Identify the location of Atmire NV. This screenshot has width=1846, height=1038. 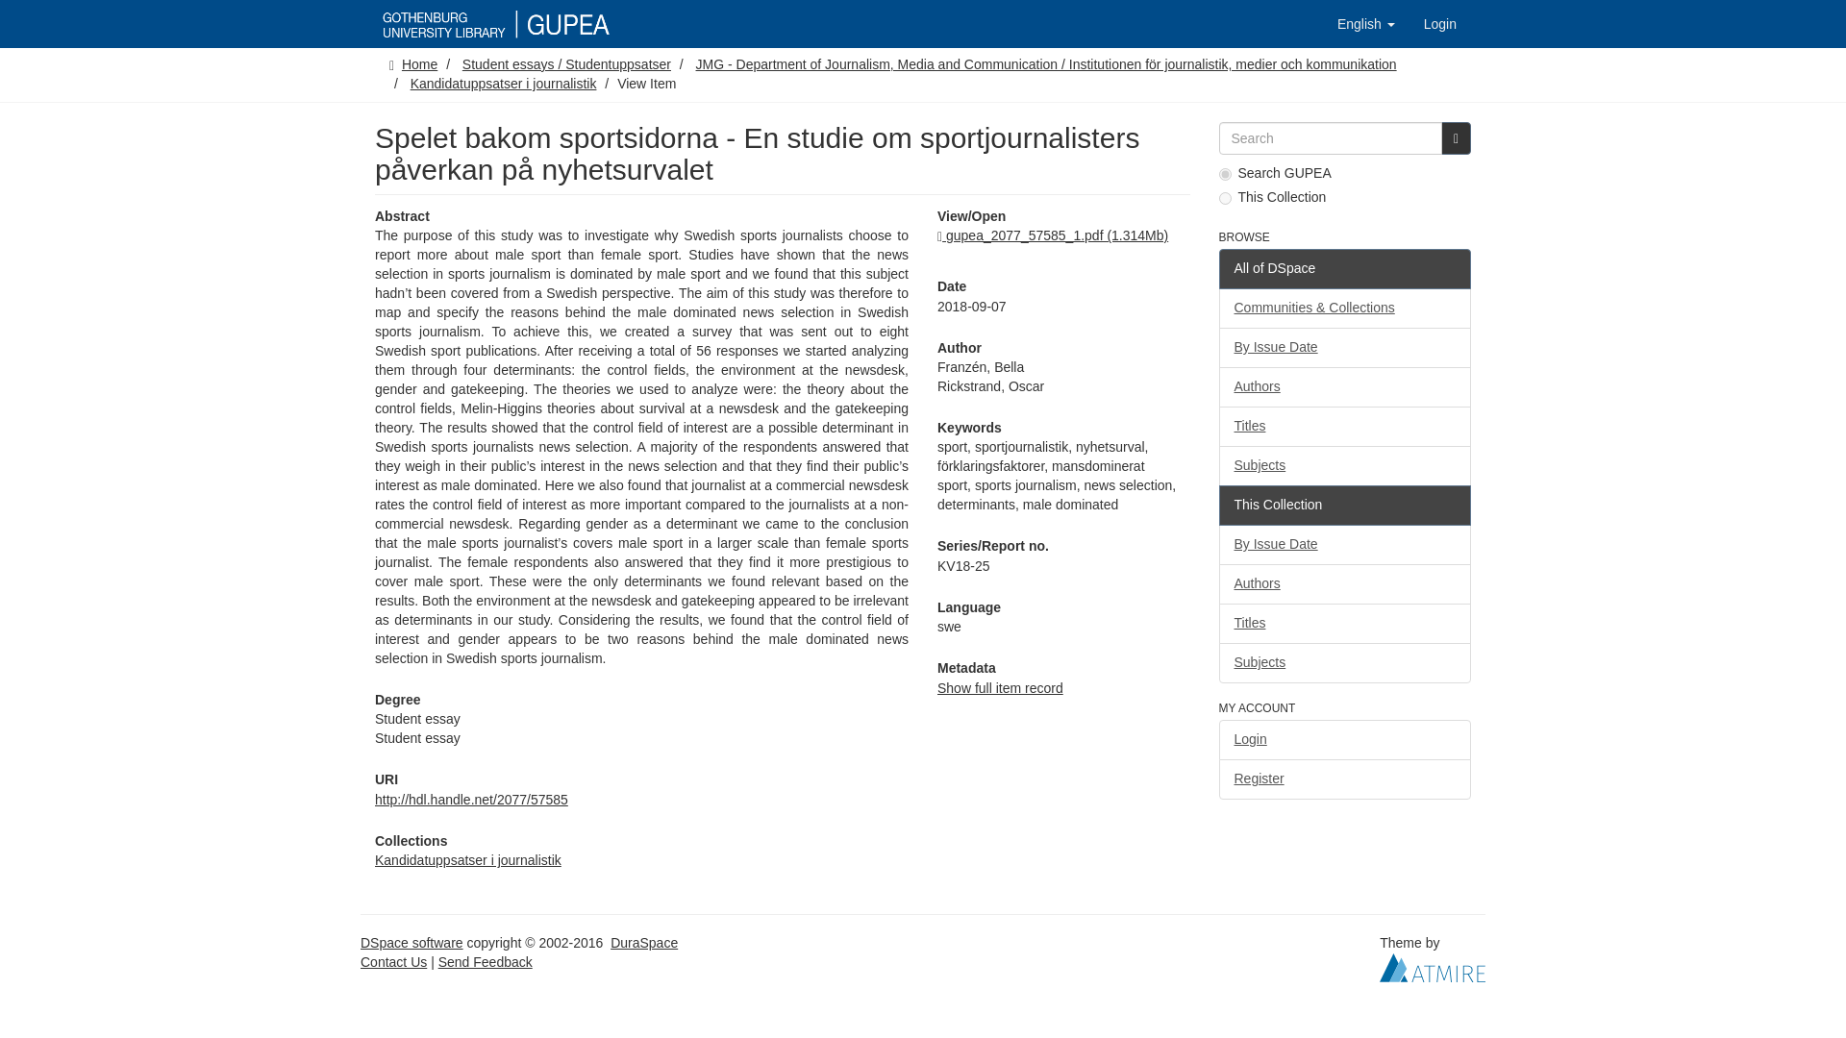
(1433, 967).